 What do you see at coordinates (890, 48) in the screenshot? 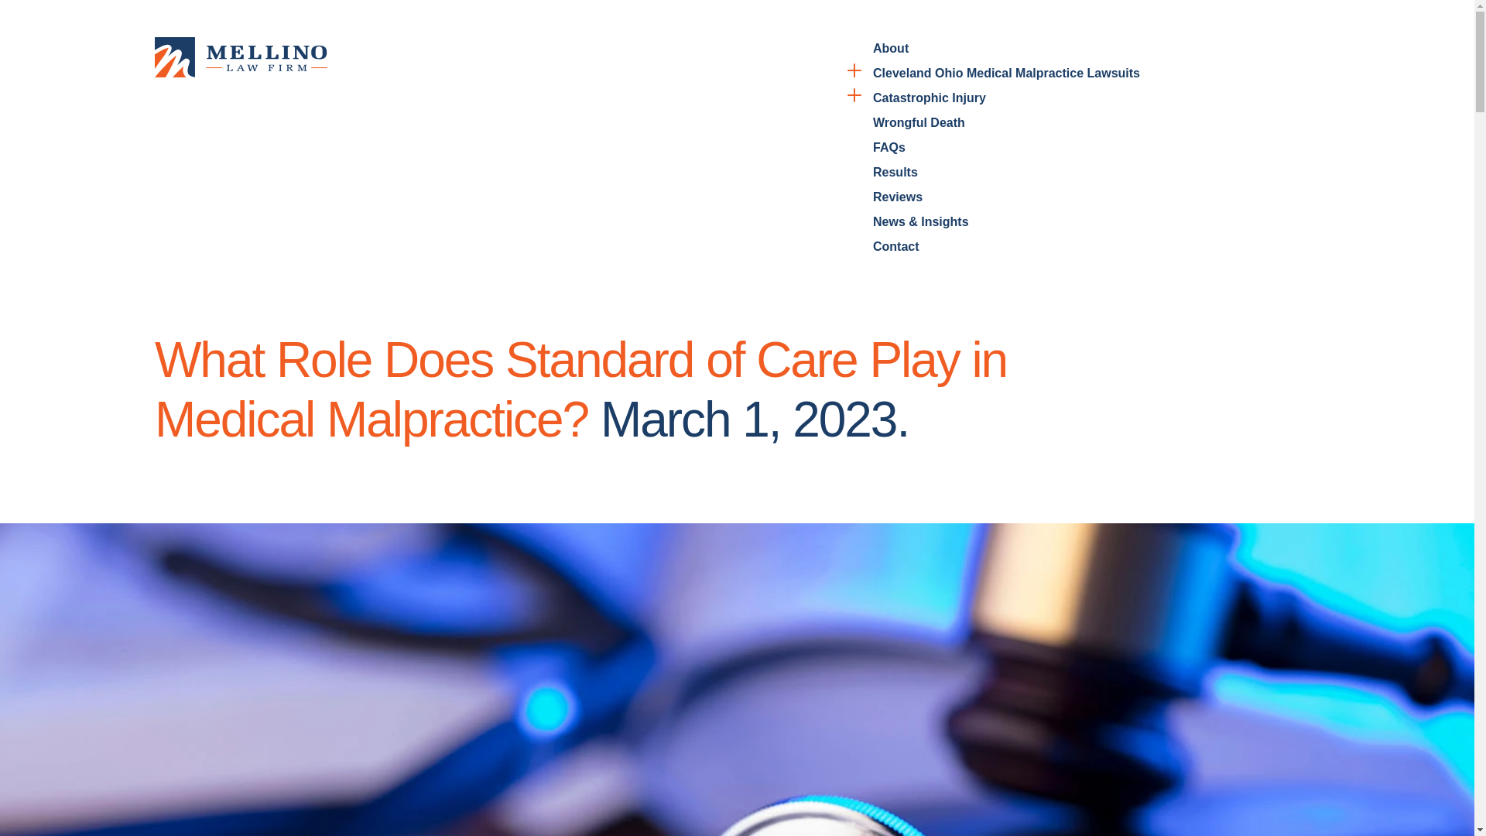
I see `About` at bounding box center [890, 48].